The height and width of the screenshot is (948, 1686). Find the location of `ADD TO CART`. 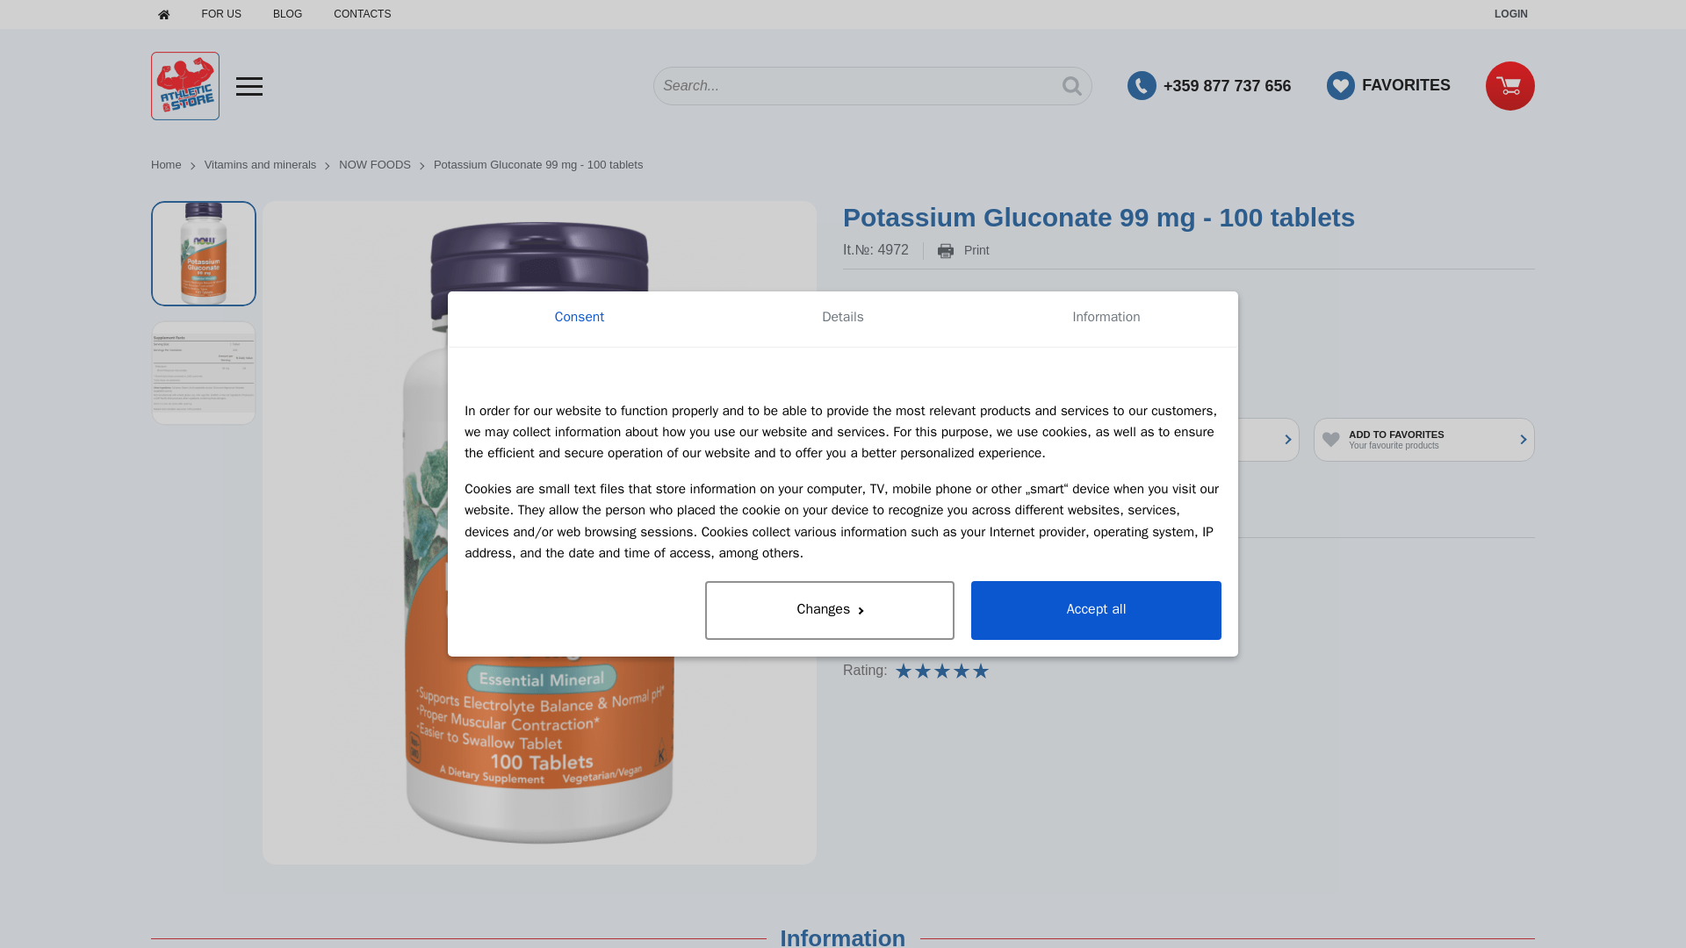

ADD TO CART is located at coordinates (998, 381).